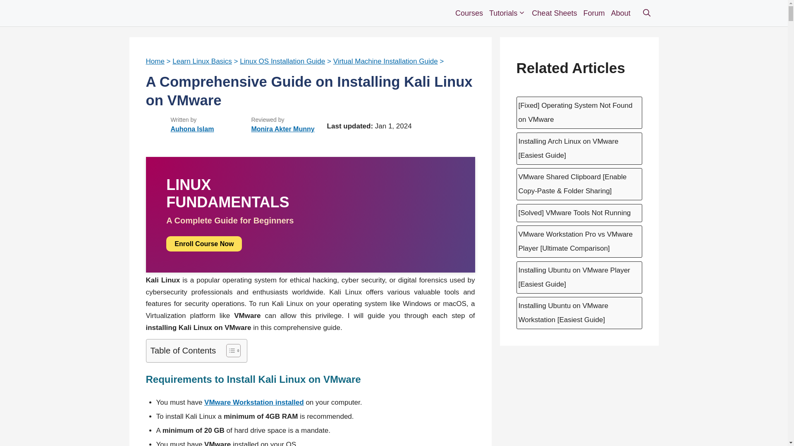 This screenshot has width=794, height=446. What do you see at coordinates (282, 129) in the screenshot?
I see `Monira Akter Munny` at bounding box center [282, 129].